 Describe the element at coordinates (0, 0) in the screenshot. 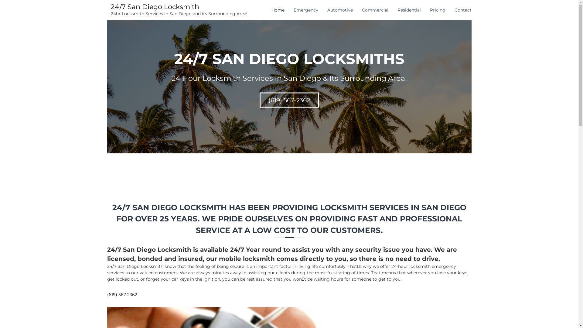

I see `Skip to content` at that location.